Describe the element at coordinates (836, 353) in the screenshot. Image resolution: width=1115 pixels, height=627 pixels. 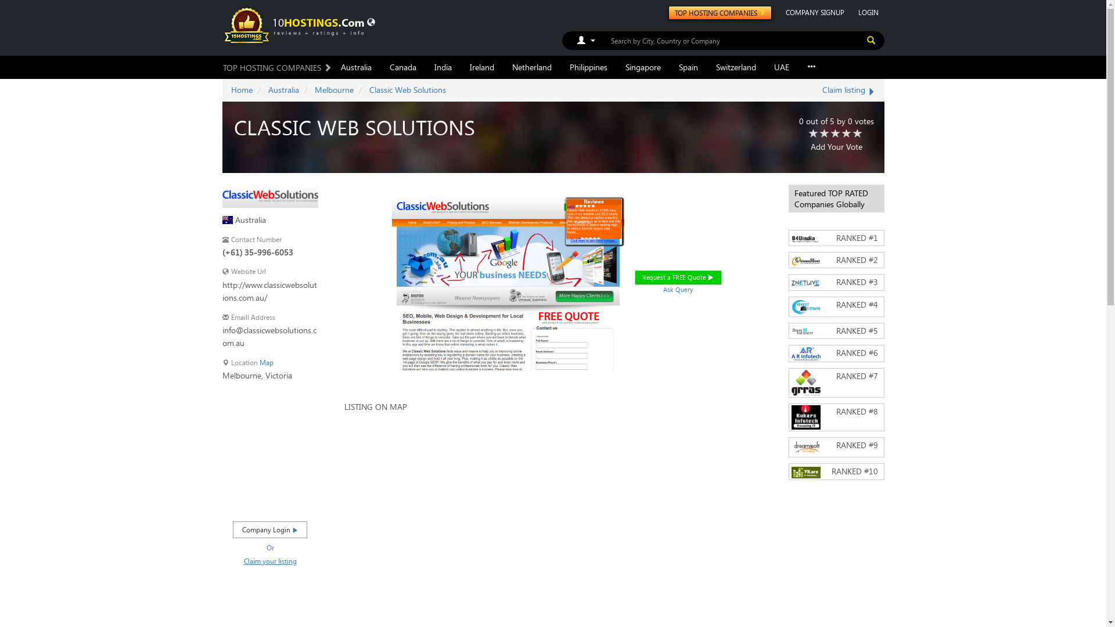
I see `RANKED #6` at that location.